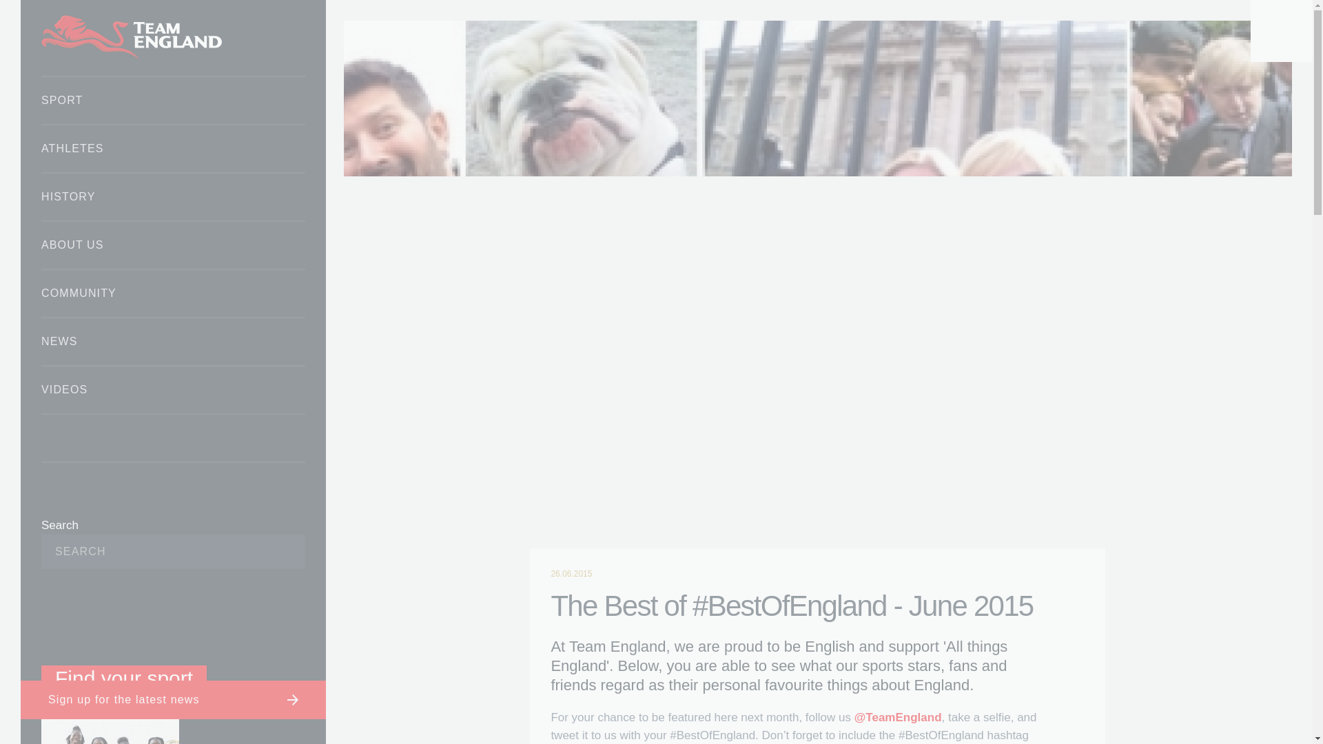  Describe the element at coordinates (173, 149) in the screenshot. I see `ATHLETES` at that location.